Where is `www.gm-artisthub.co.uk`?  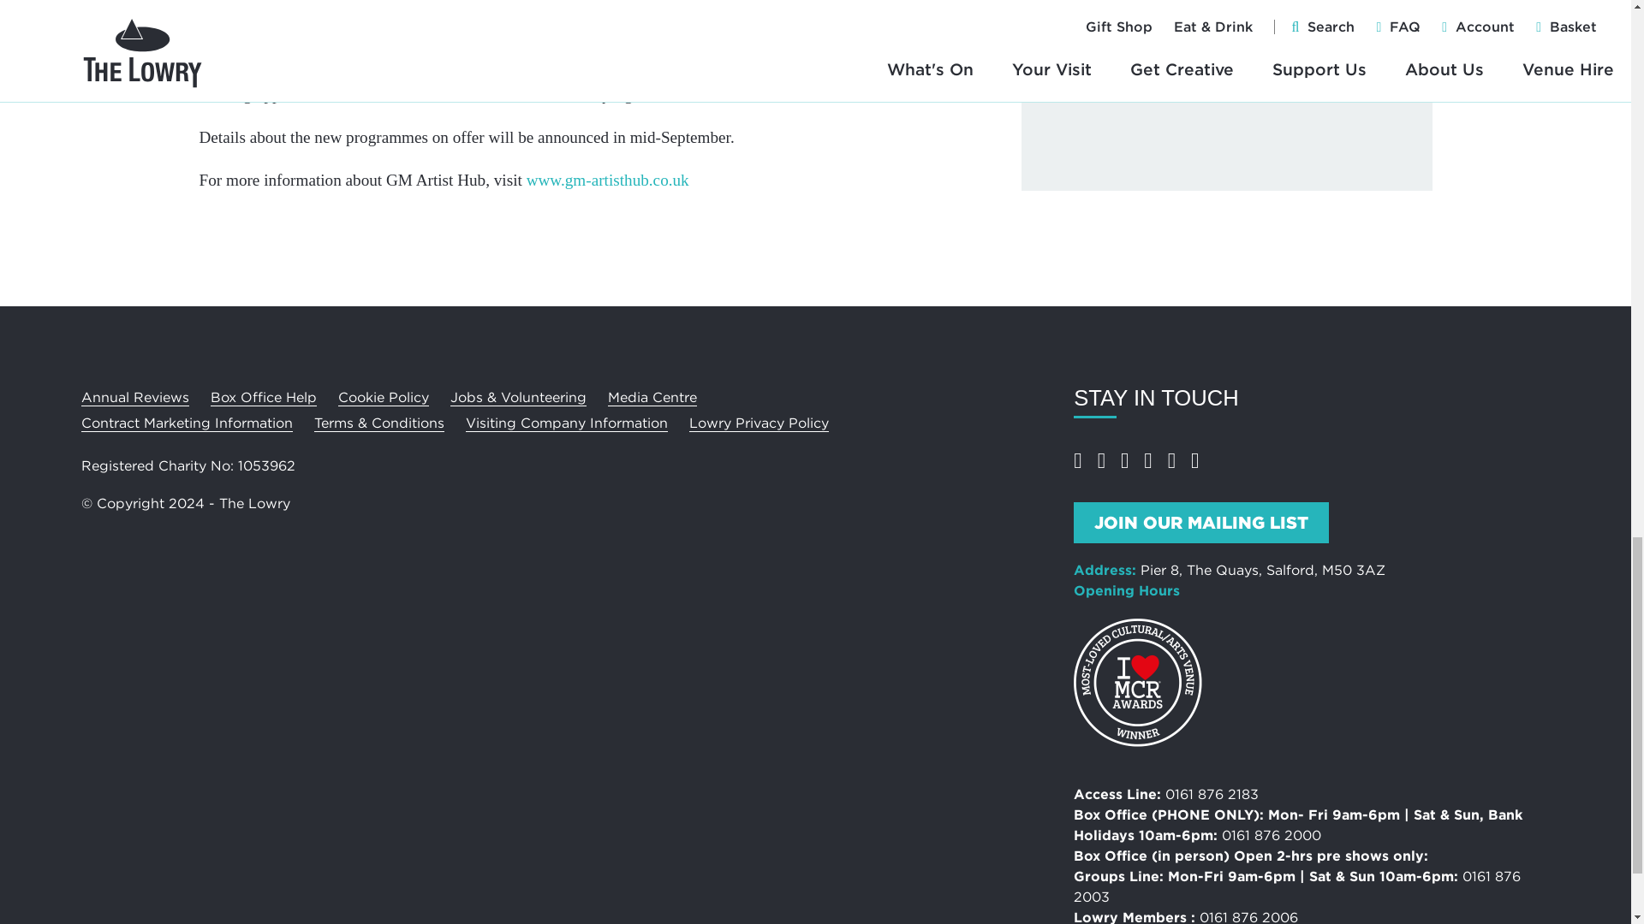
www.gm-artisthub.co.uk is located at coordinates (607, 180).